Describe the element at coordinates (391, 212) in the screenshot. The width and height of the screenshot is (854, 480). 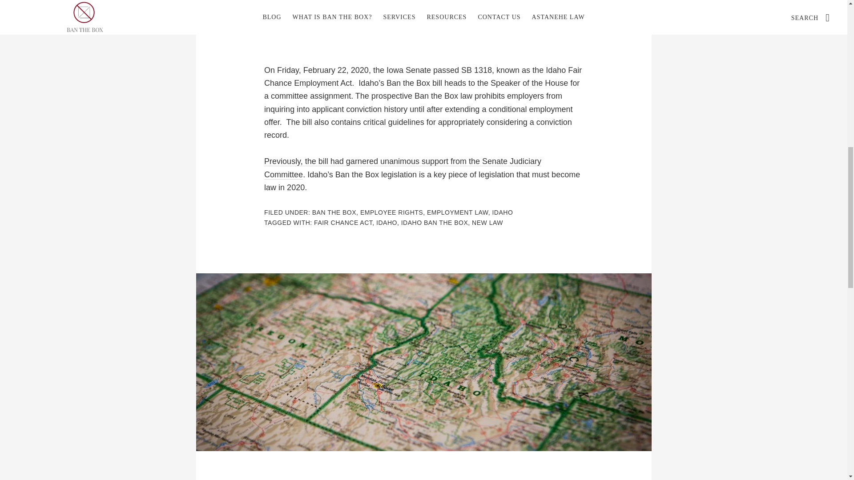
I see `EMPLOYEE RIGHTS` at that location.